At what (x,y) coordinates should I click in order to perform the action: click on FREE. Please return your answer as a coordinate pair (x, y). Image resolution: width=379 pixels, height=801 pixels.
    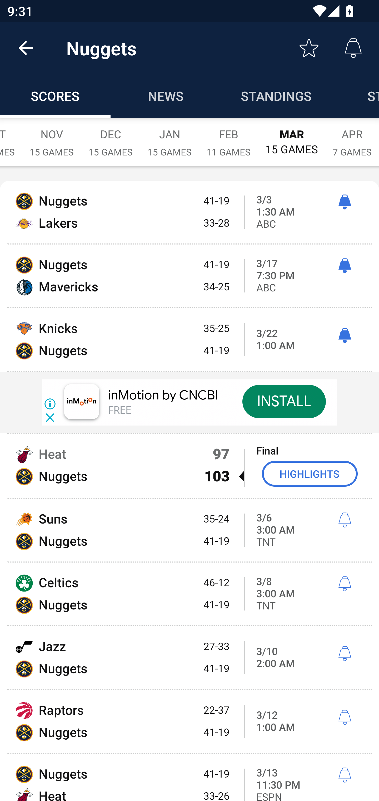
    Looking at the image, I should click on (119, 411).